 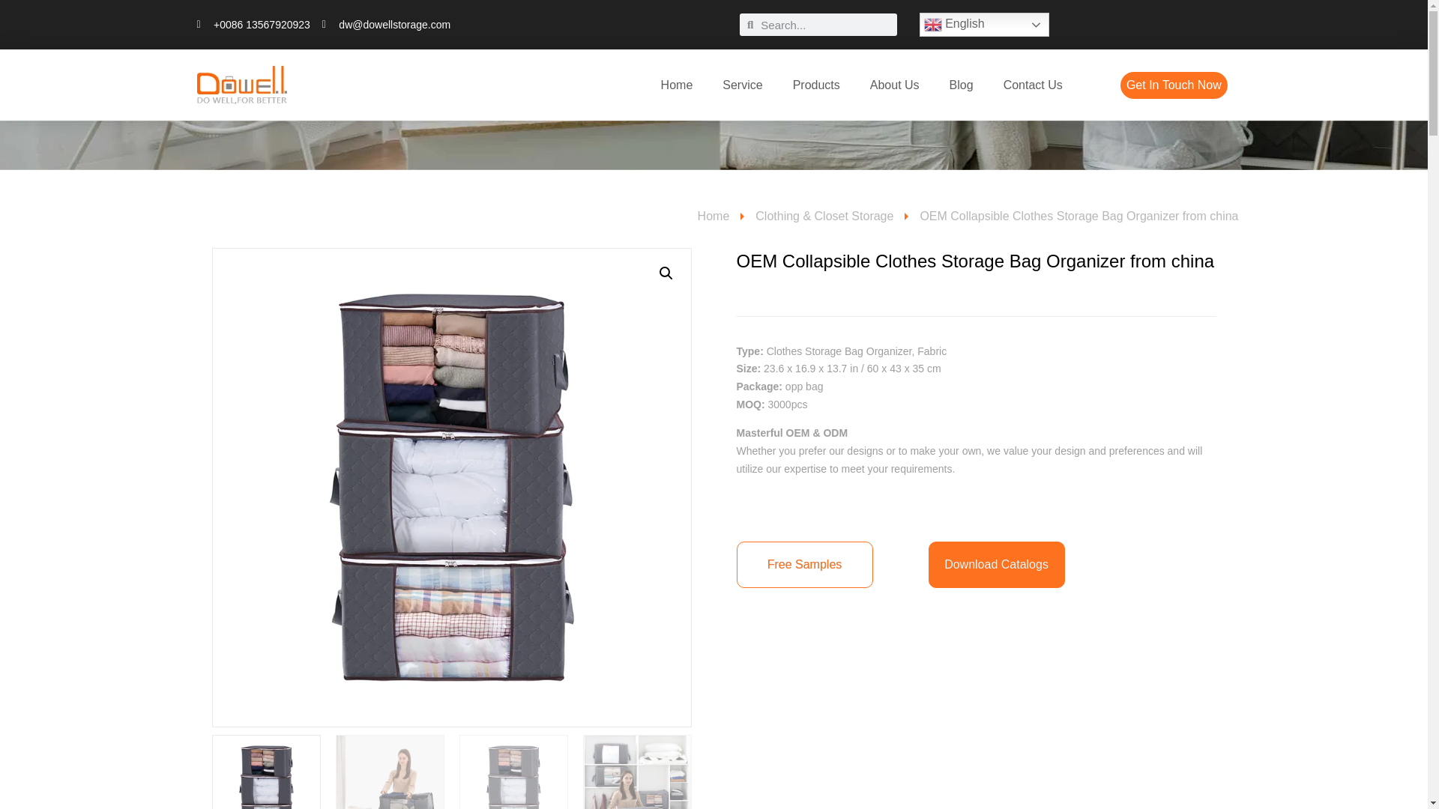 I want to click on Products, so click(x=816, y=85).